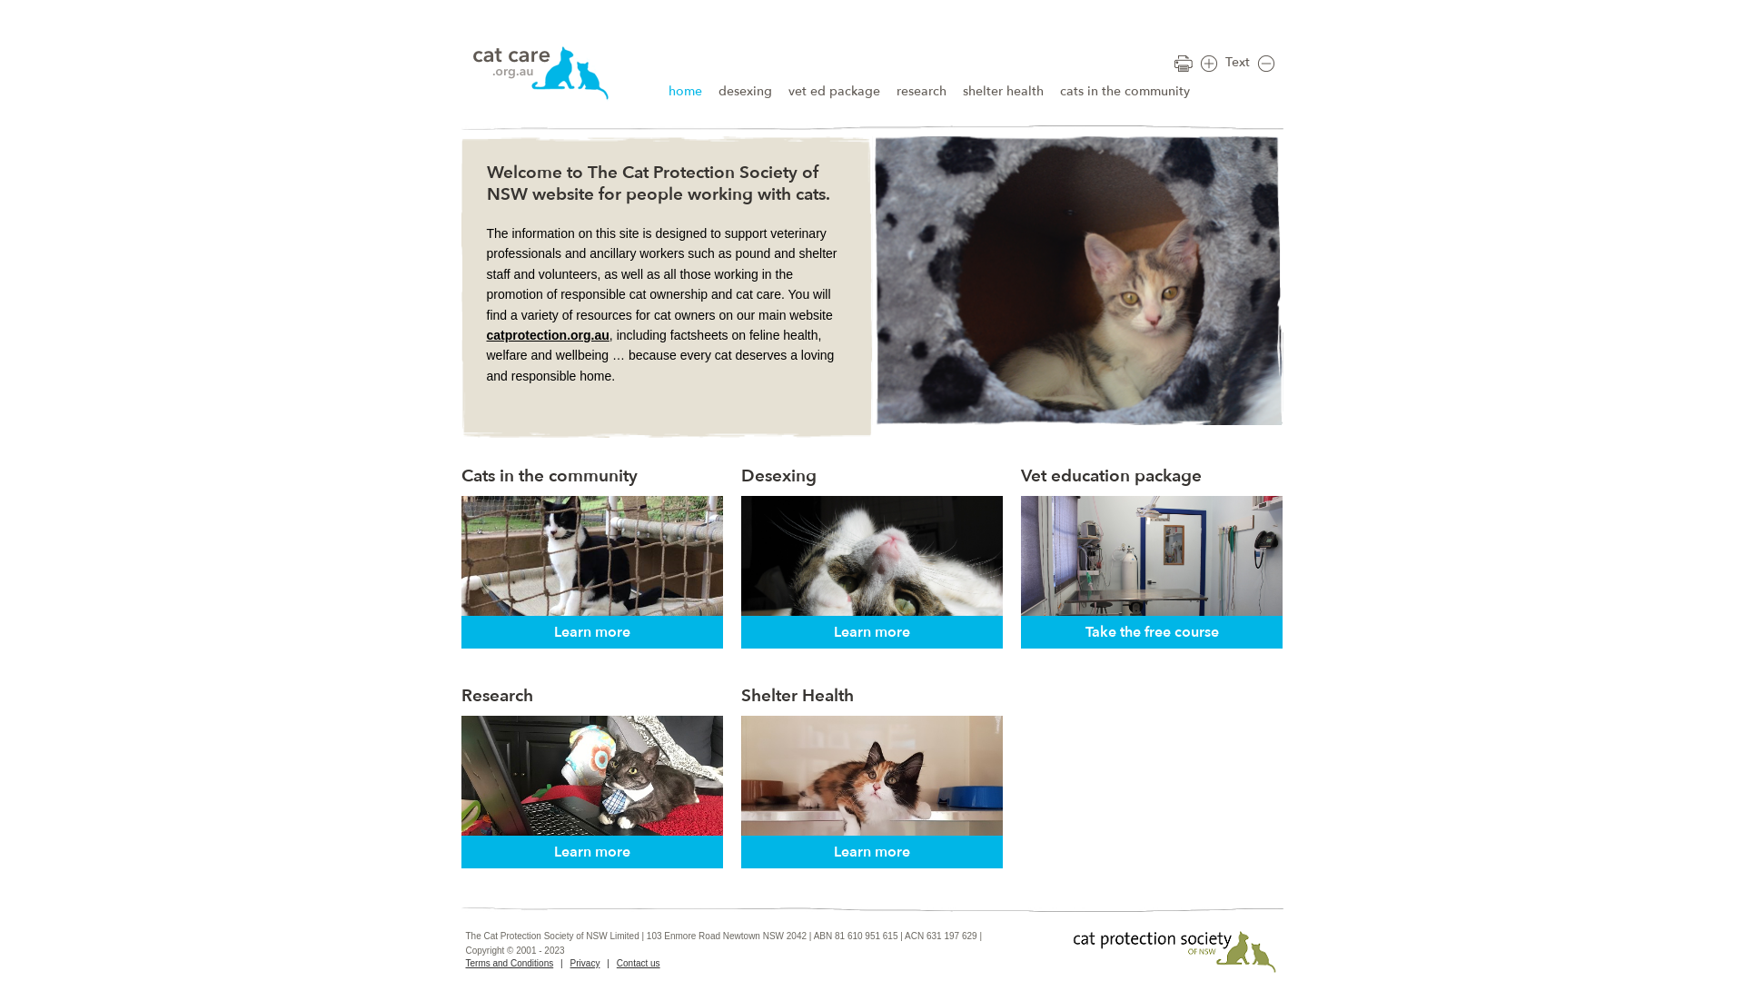 This screenshot has width=1744, height=981. I want to click on Learn more, so click(872, 852).